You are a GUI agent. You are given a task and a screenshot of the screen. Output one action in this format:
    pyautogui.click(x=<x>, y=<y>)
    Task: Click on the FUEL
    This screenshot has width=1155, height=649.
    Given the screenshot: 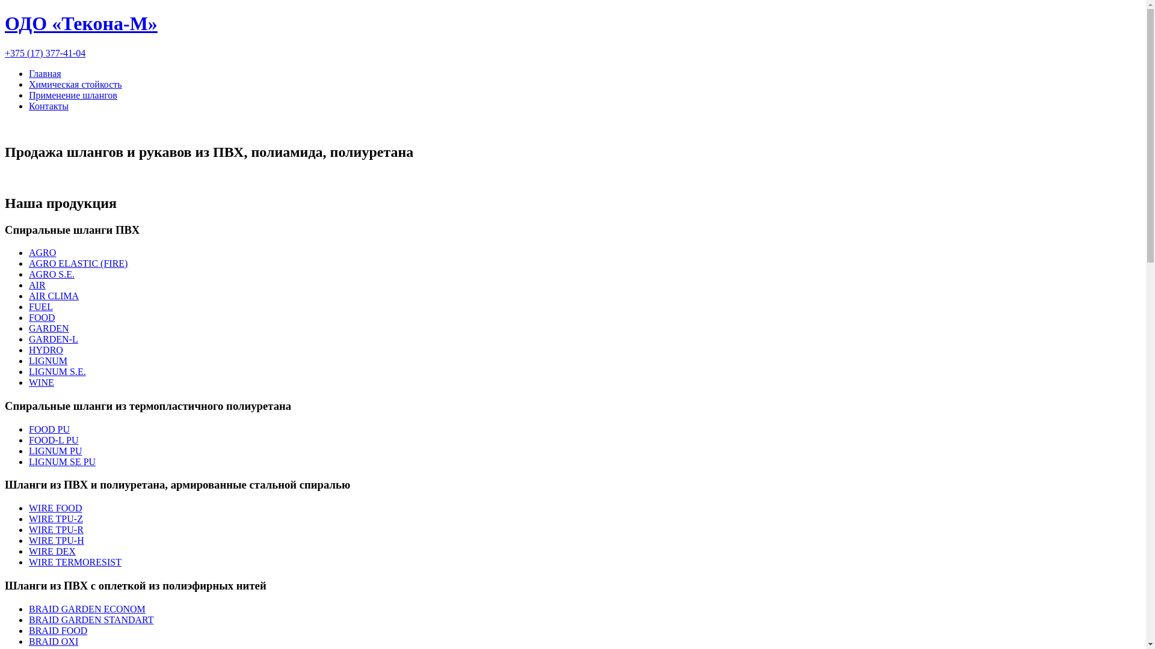 What is the action you would take?
    pyautogui.click(x=41, y=306)
    